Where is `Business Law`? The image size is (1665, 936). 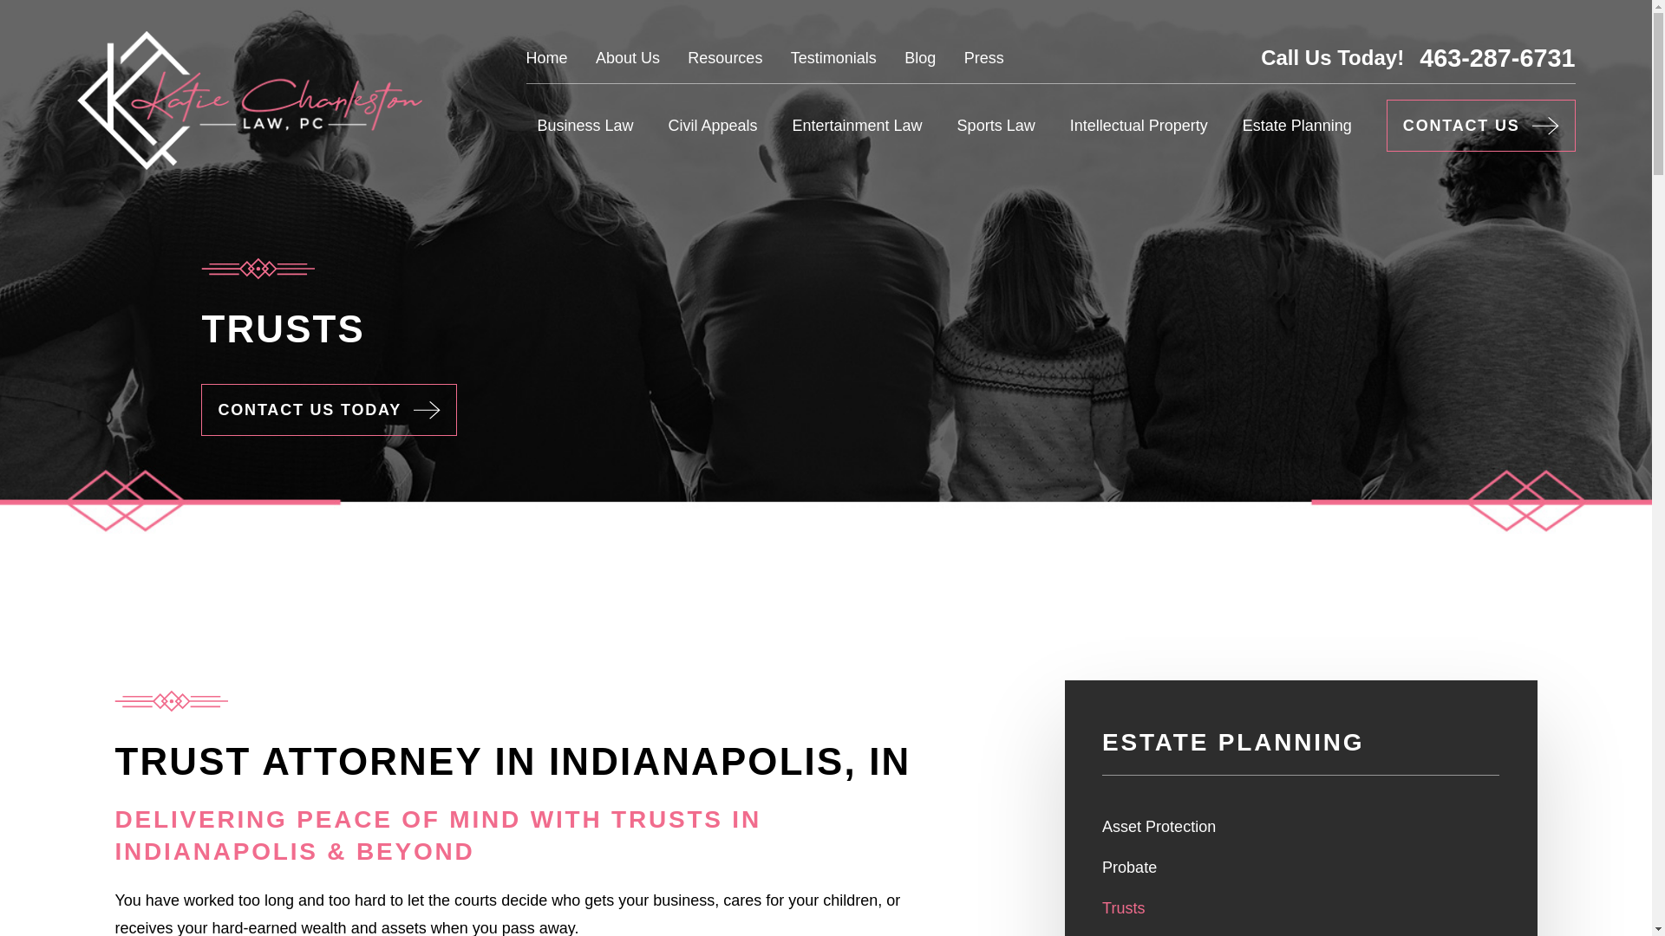 Business Law is located at coordinates (584, 125).